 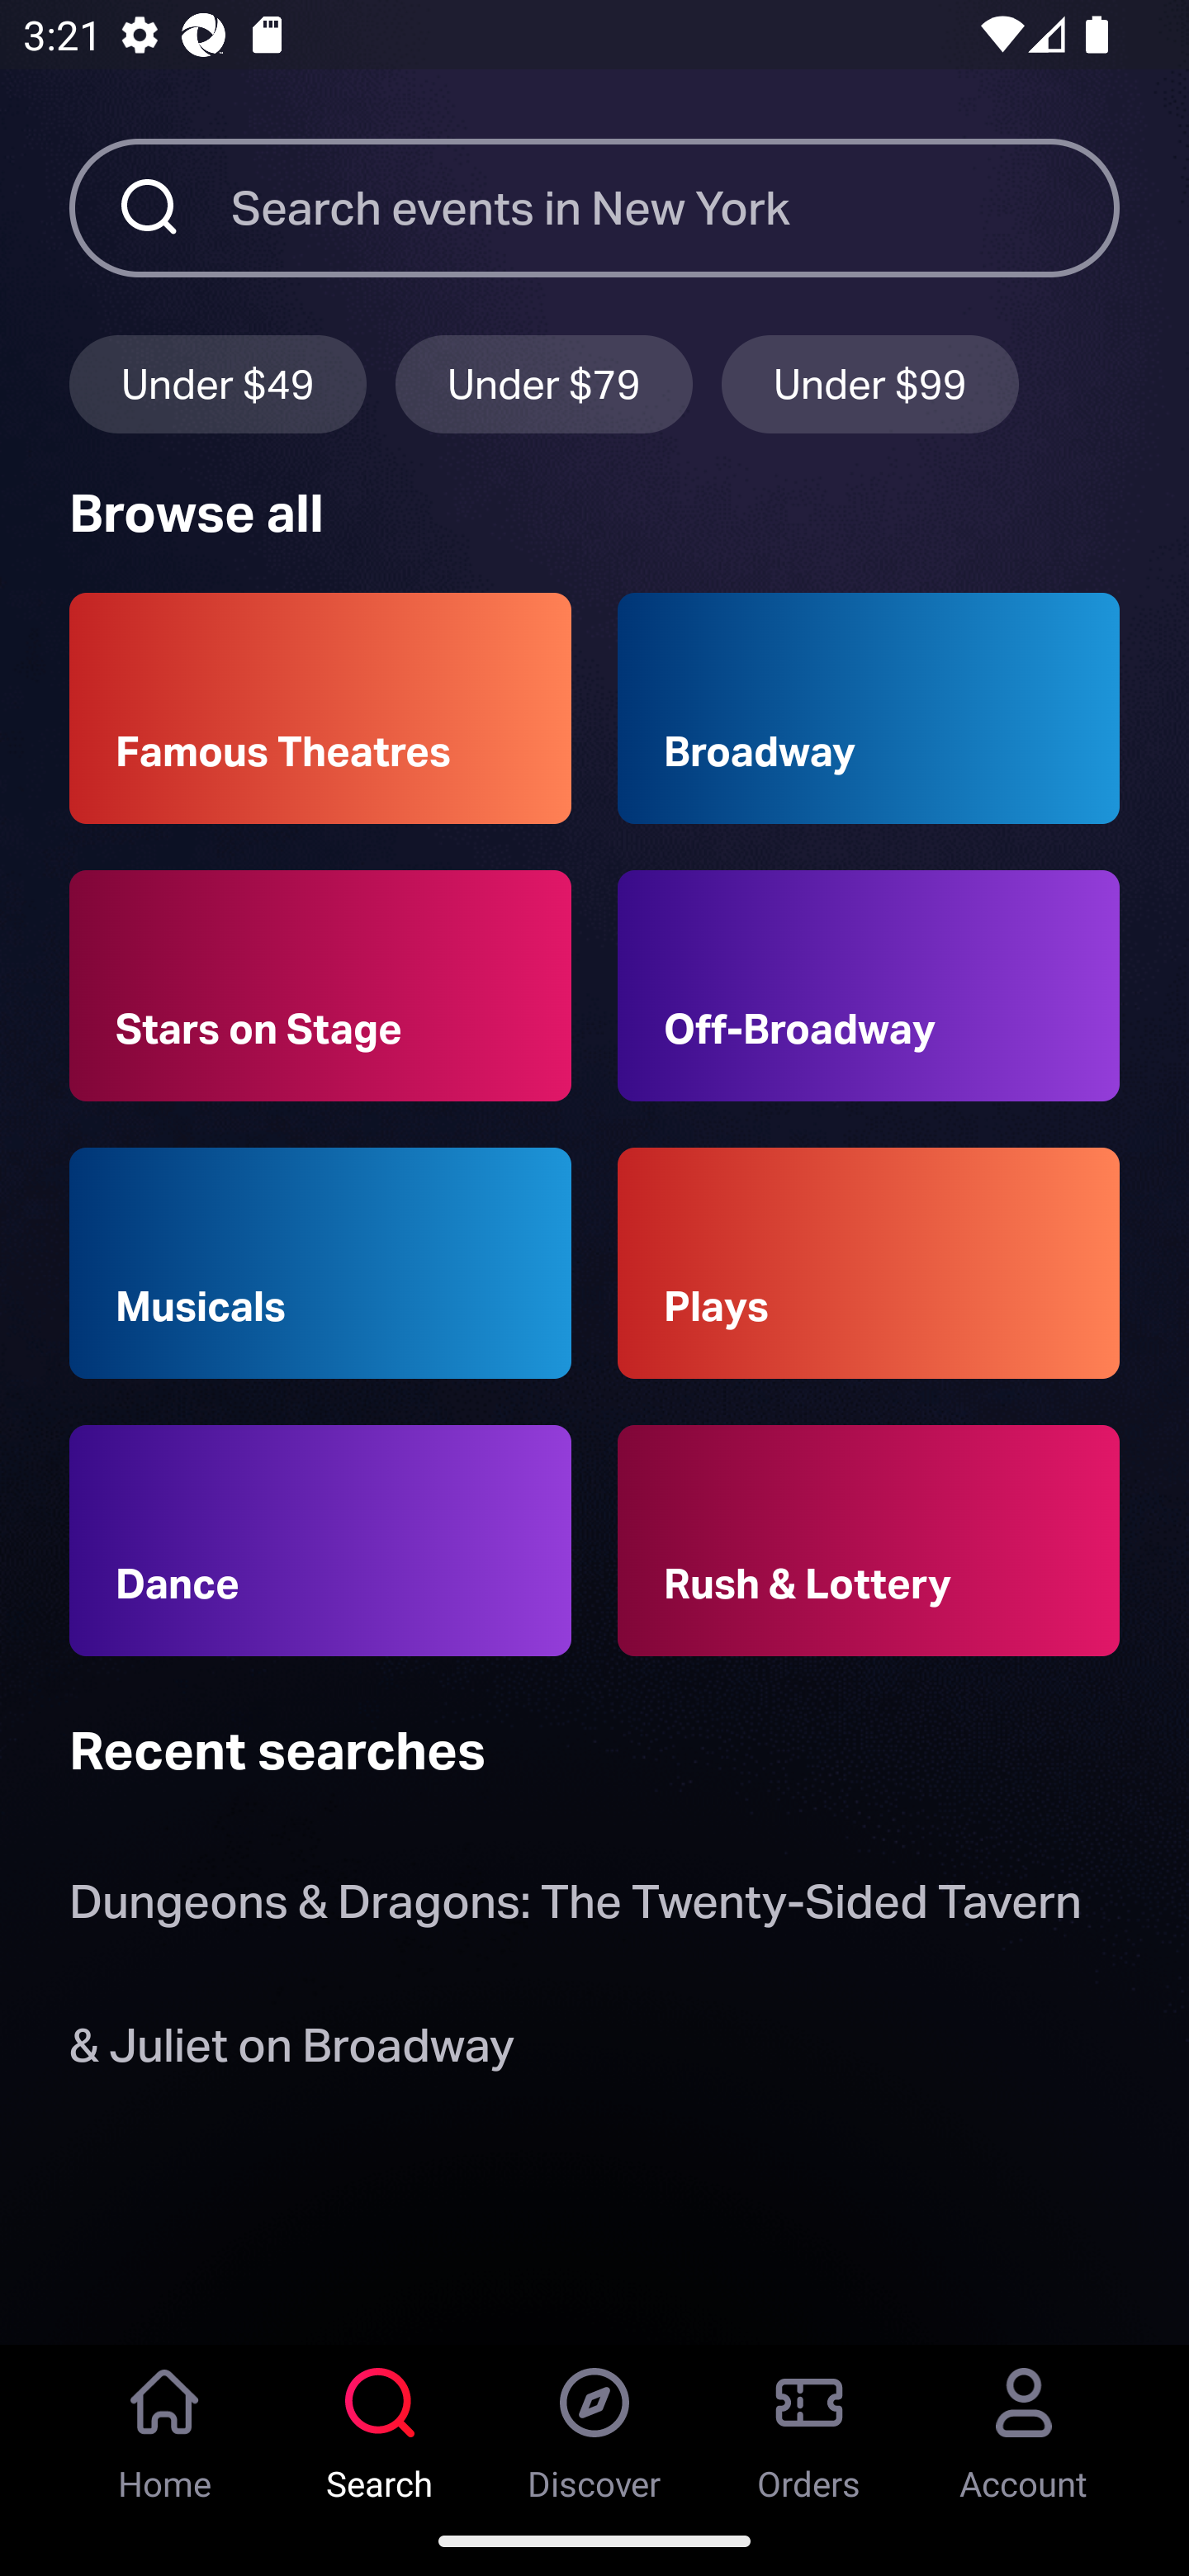 What do you see at coordinates (594, 2425) in the screenshot?
I see `Discover` at bounding box center [594, 2425].